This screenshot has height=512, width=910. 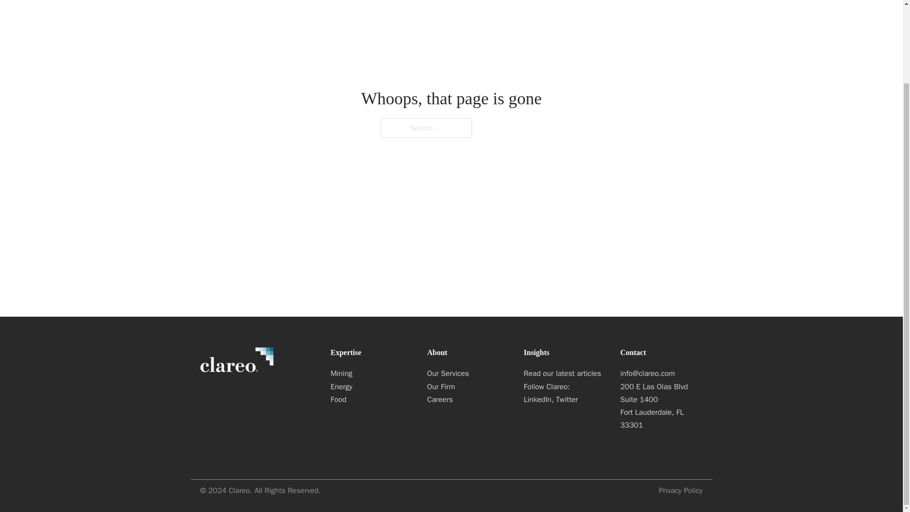 What do you see at coordinates (372, 400) in the screenshot?
I see `Food` at bounding box center [372, 400].